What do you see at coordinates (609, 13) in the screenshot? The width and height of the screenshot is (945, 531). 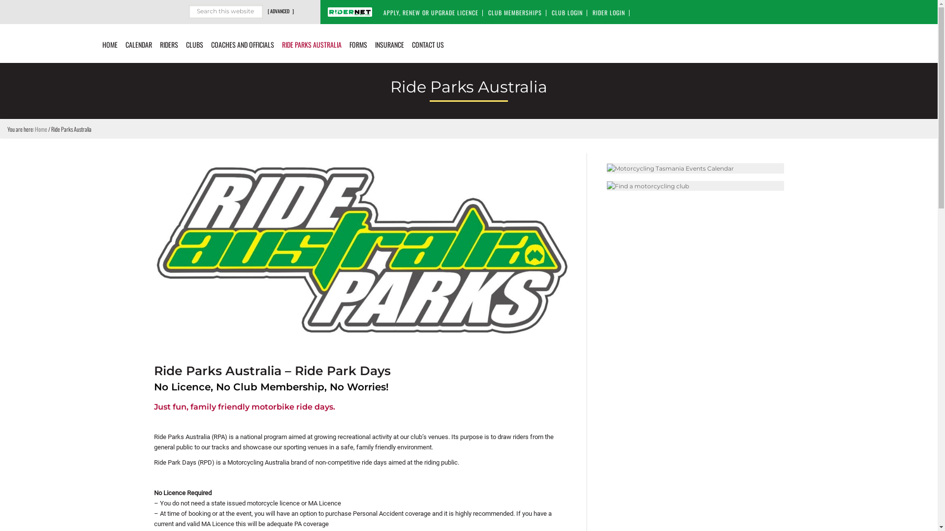 I see `RIDER LOGIN` at bounding box center [609, 13].